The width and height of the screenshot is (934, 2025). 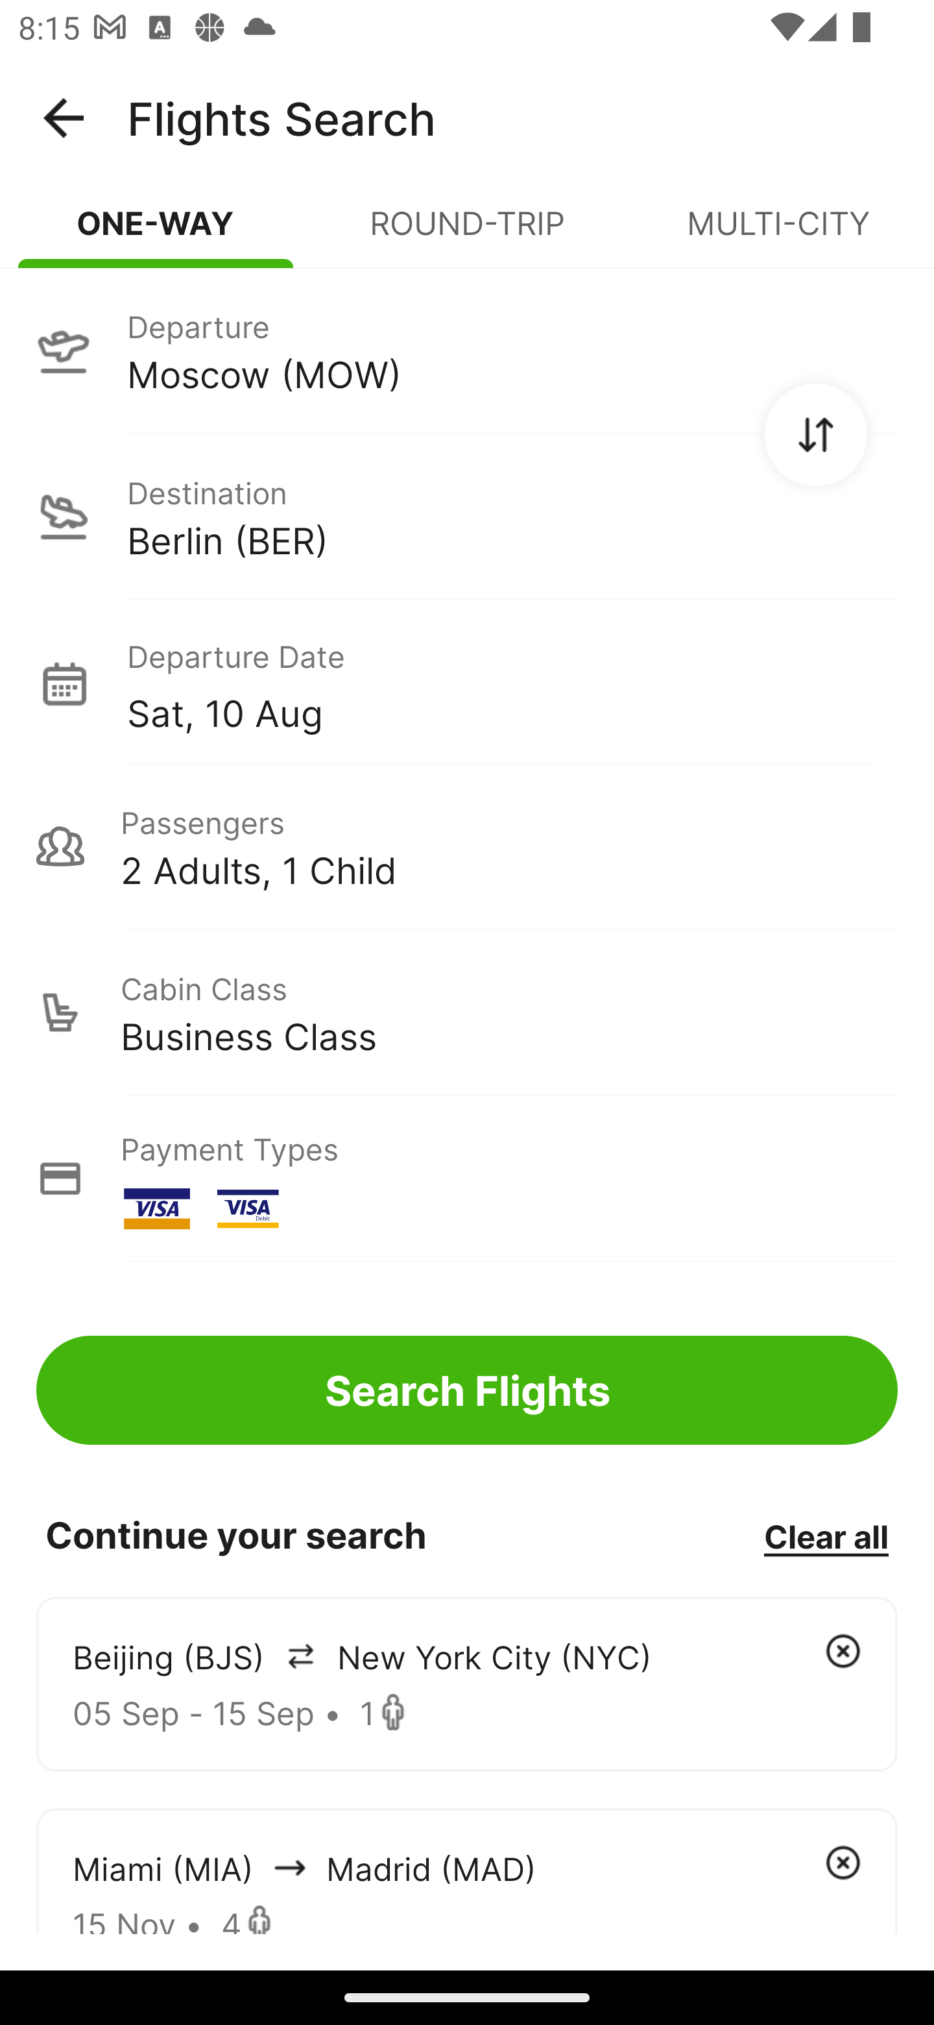 I want to click on Destination Berlin (BER), so click(x=467, y=517).